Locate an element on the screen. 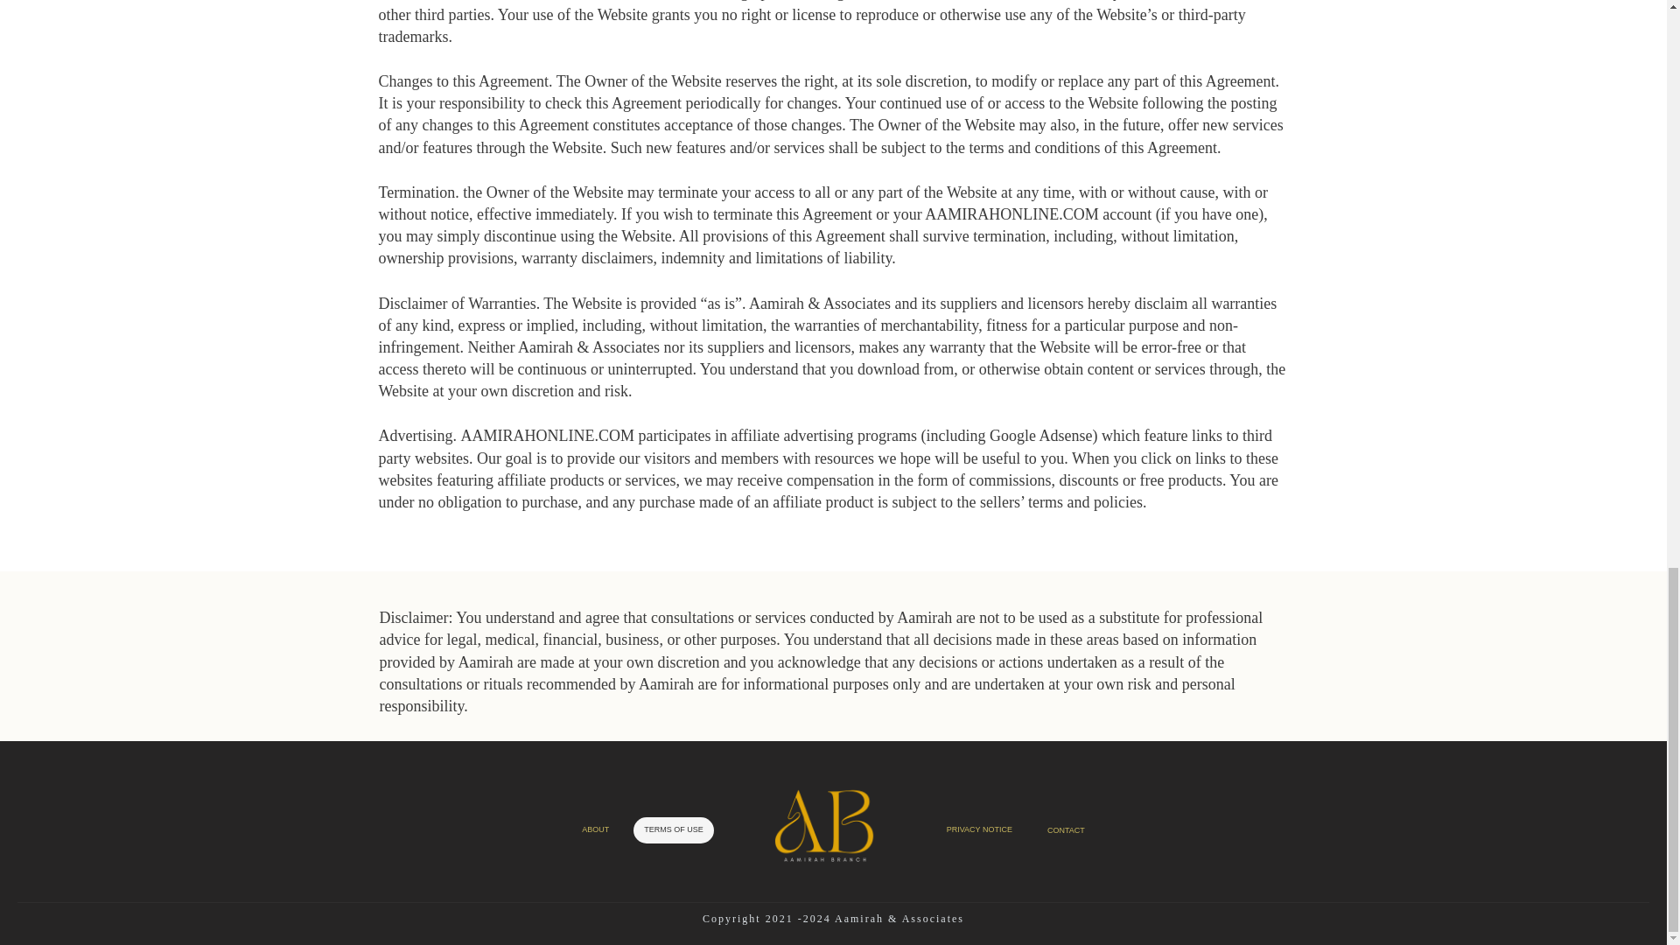 This screenshot has width=1680, height=945. CONTACT is located at coordinates (1066, 829).